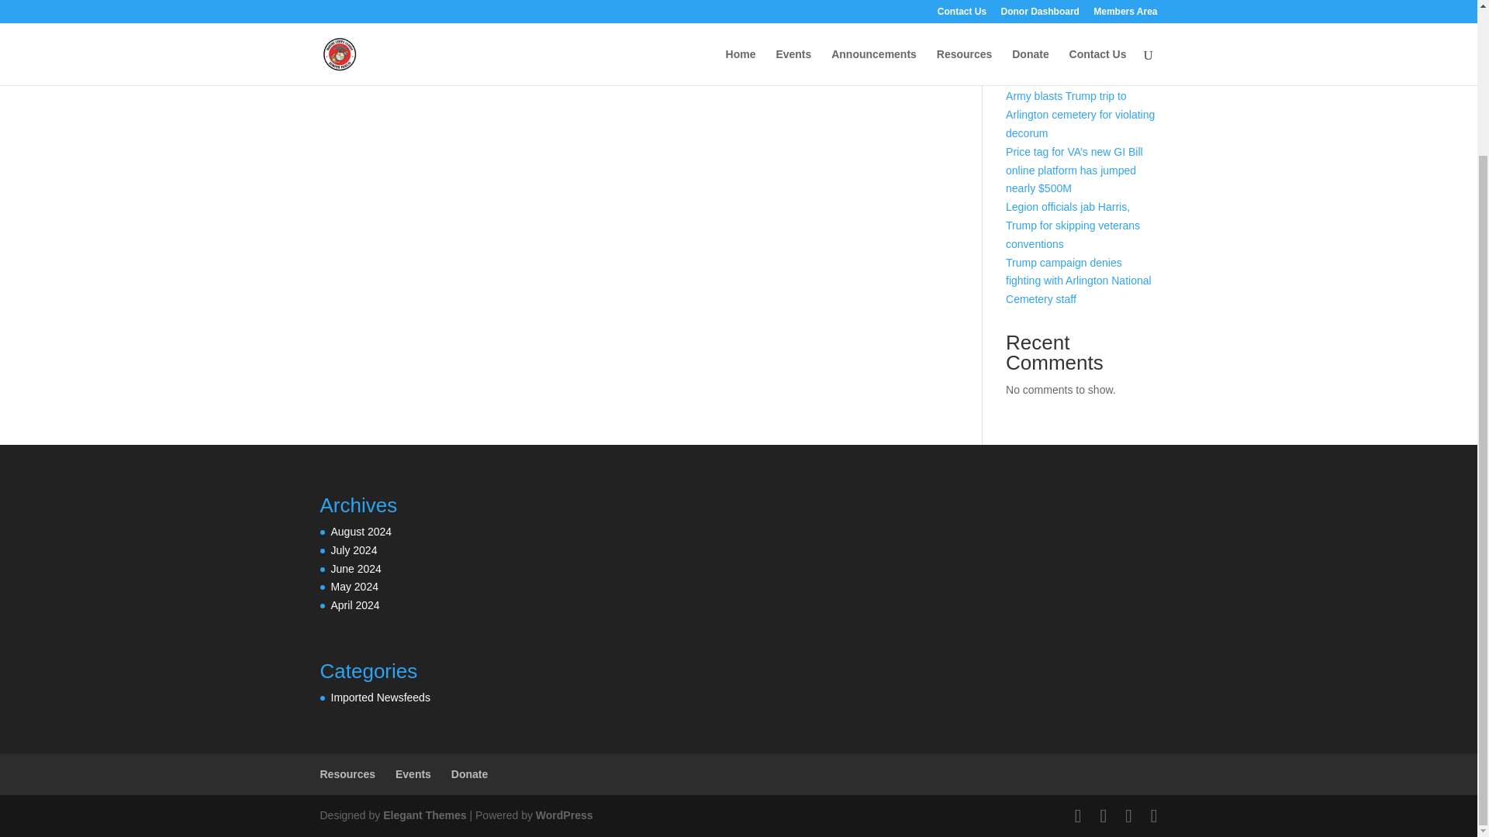 This screenshot has height=837, width=1489. I want to click on Premium WordPress Themes, so click(423, 815).